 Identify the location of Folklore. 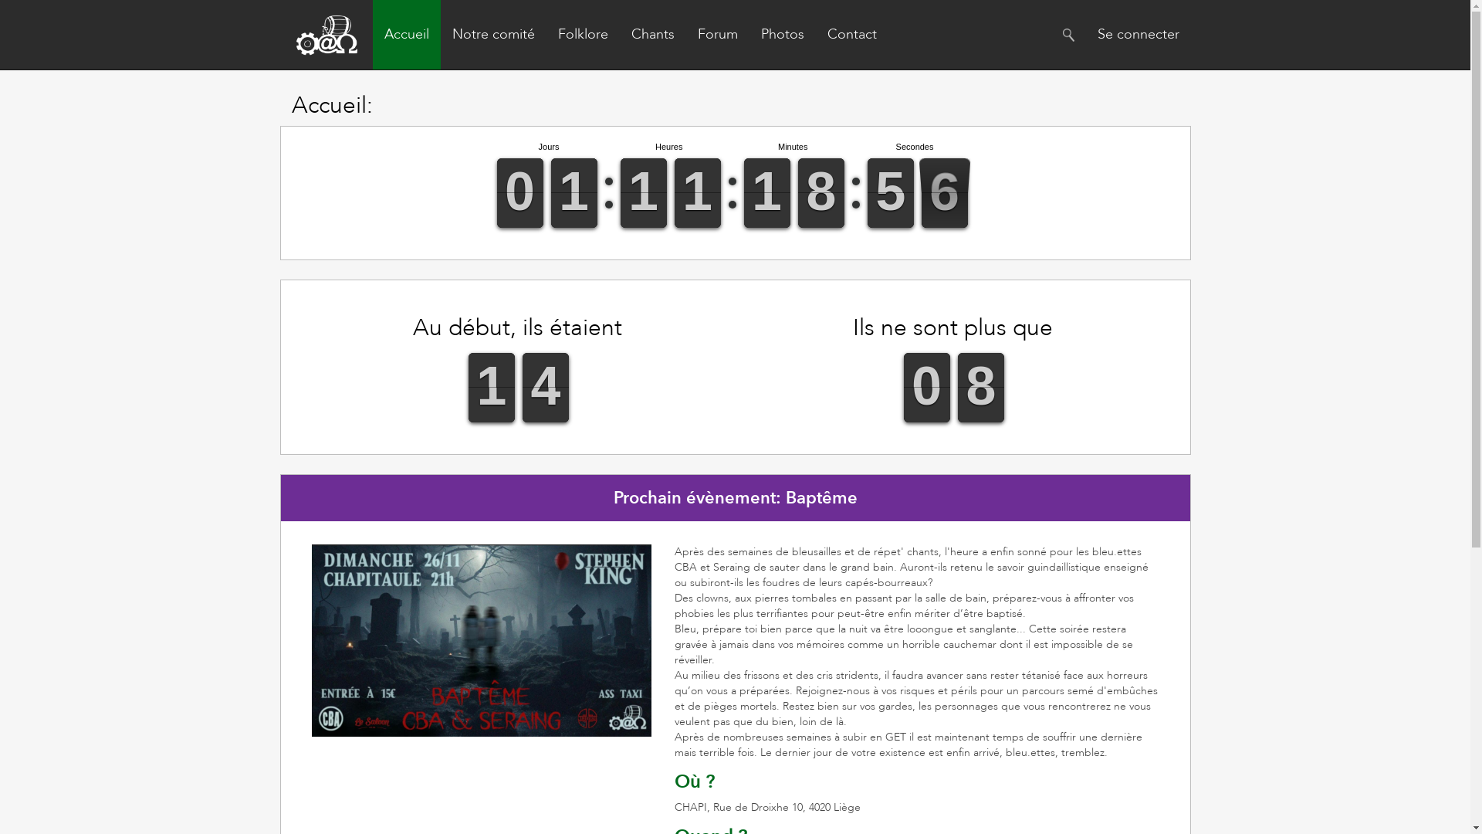
(584, 35).